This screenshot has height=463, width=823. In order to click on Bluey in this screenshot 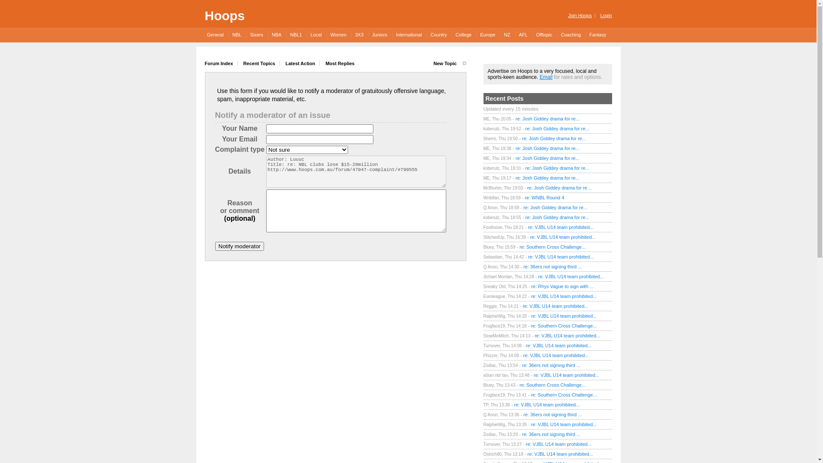, I will do `click(489, 385)`.